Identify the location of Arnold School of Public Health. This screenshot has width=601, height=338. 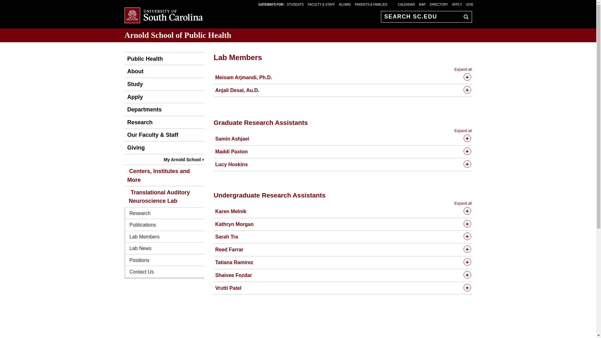
(178, 35).